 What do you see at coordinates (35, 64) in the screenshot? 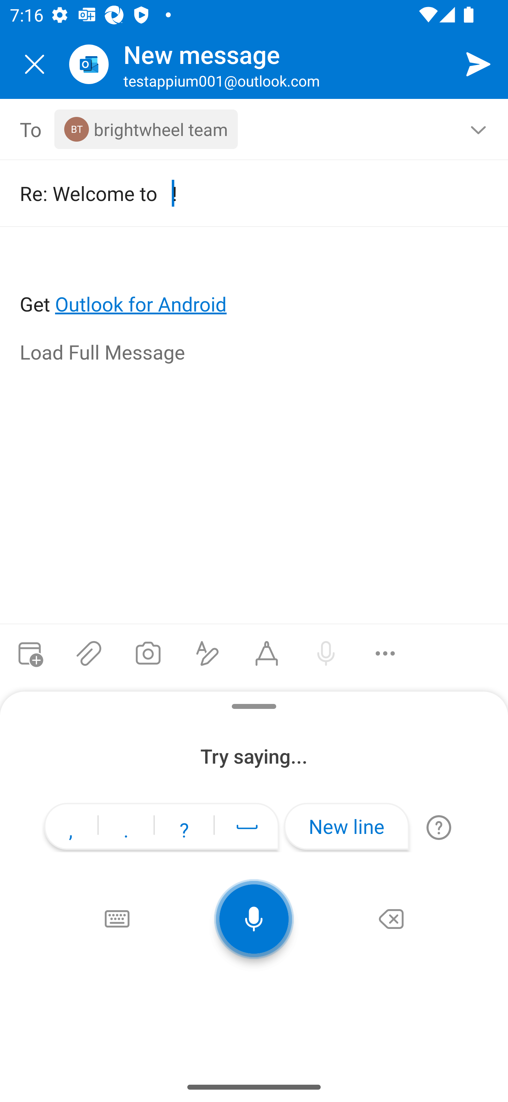
I see `Close` at bounding box center [35, 64].